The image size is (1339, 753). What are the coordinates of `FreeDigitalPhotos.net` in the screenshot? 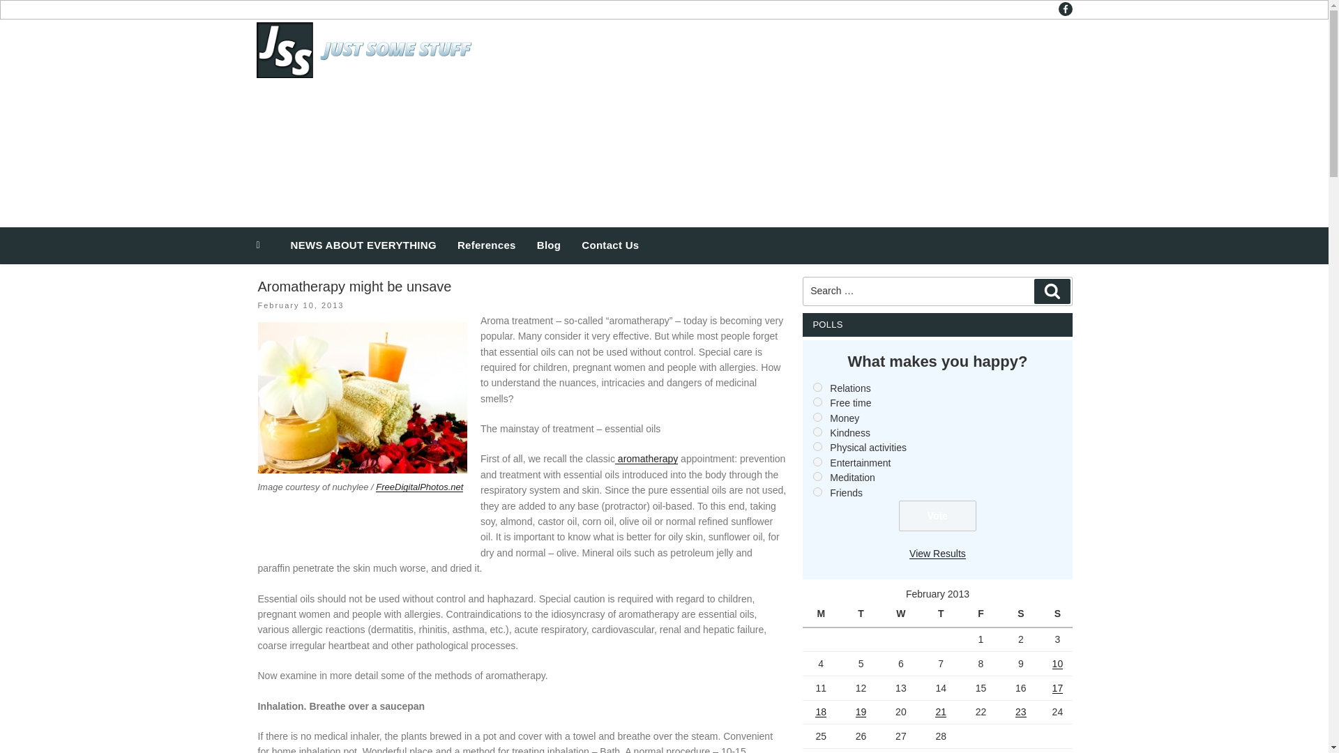 It's located at (420, 487).